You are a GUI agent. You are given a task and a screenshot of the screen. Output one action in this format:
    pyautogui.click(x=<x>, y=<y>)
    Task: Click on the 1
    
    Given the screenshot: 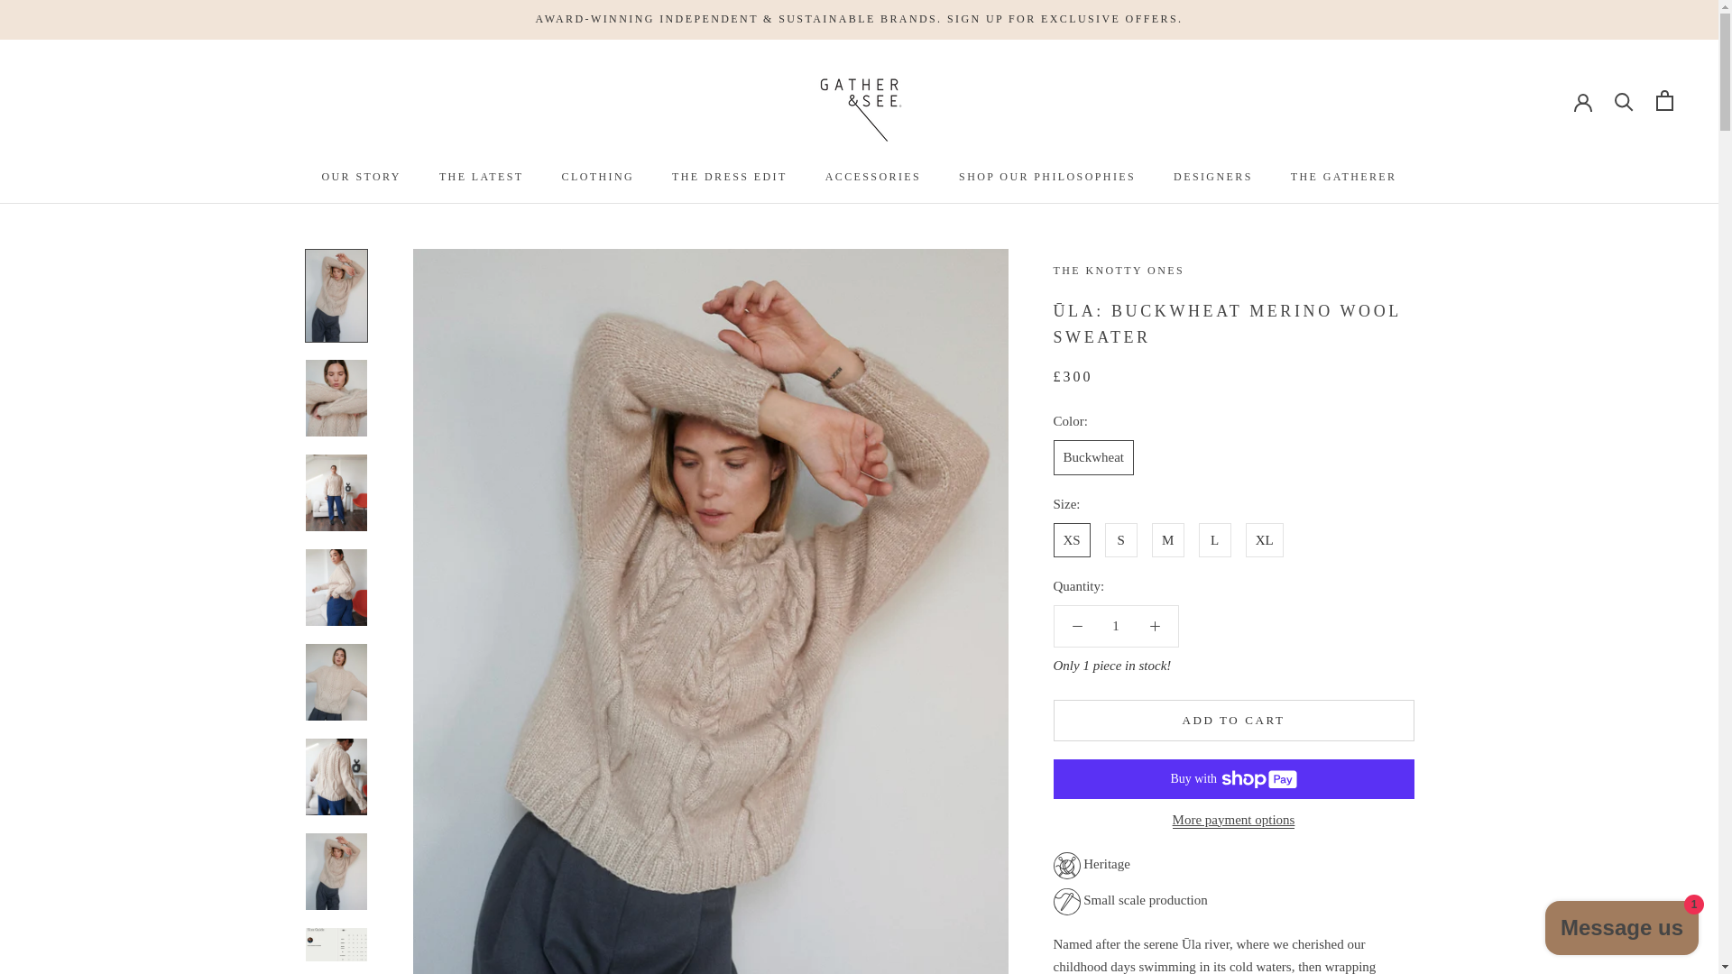 What is the action you would take?
    pyautogui.click(x=1116, y=626)
    